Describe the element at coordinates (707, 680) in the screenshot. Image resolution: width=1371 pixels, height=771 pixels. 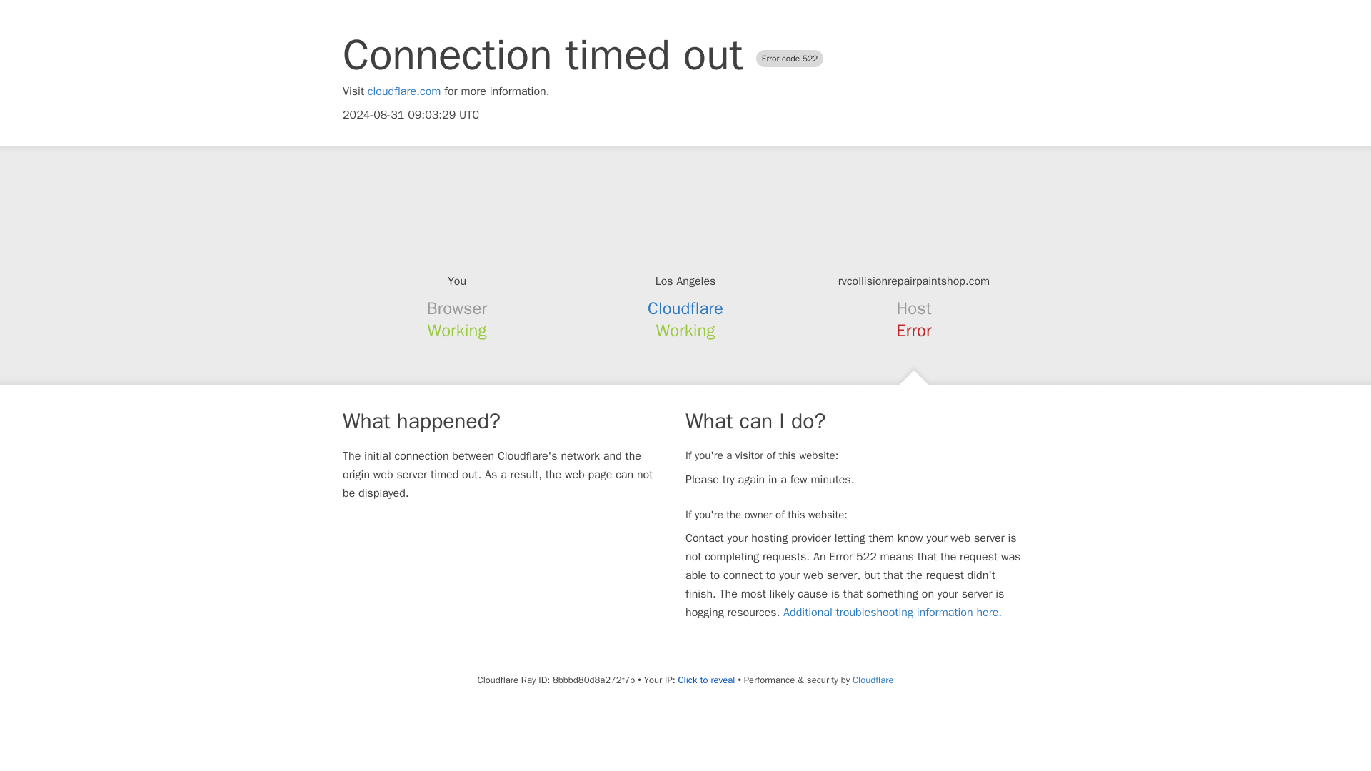
I see `Click to reveal` at that location.